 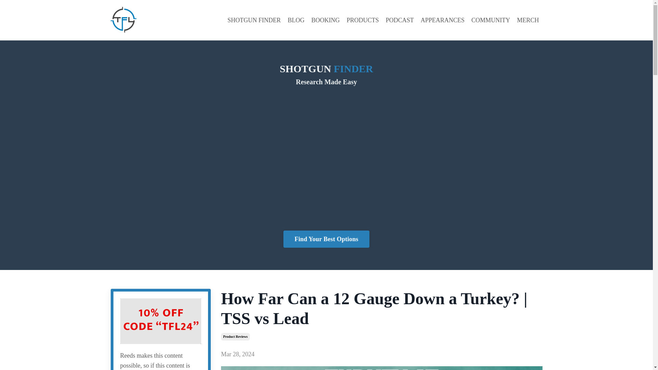 I want to click on APPEARANCES, so click(x=442, y=21).